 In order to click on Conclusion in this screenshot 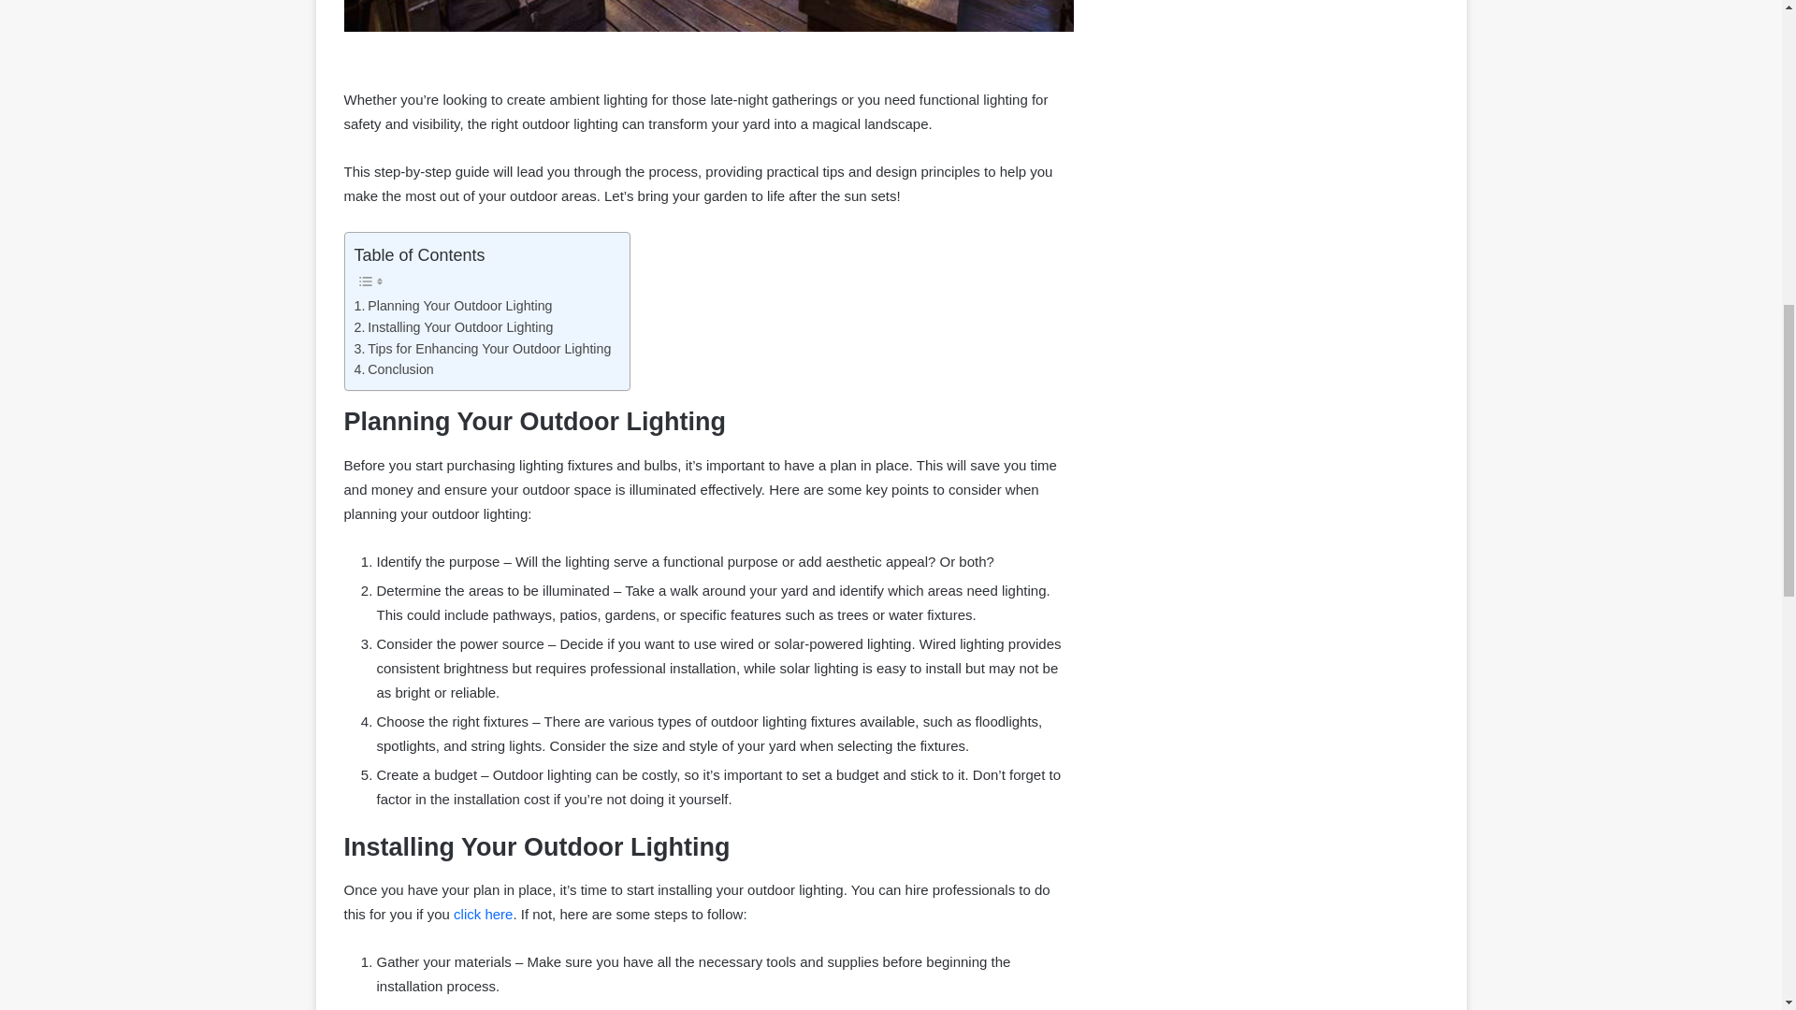, I will do `click(393, 370)`.